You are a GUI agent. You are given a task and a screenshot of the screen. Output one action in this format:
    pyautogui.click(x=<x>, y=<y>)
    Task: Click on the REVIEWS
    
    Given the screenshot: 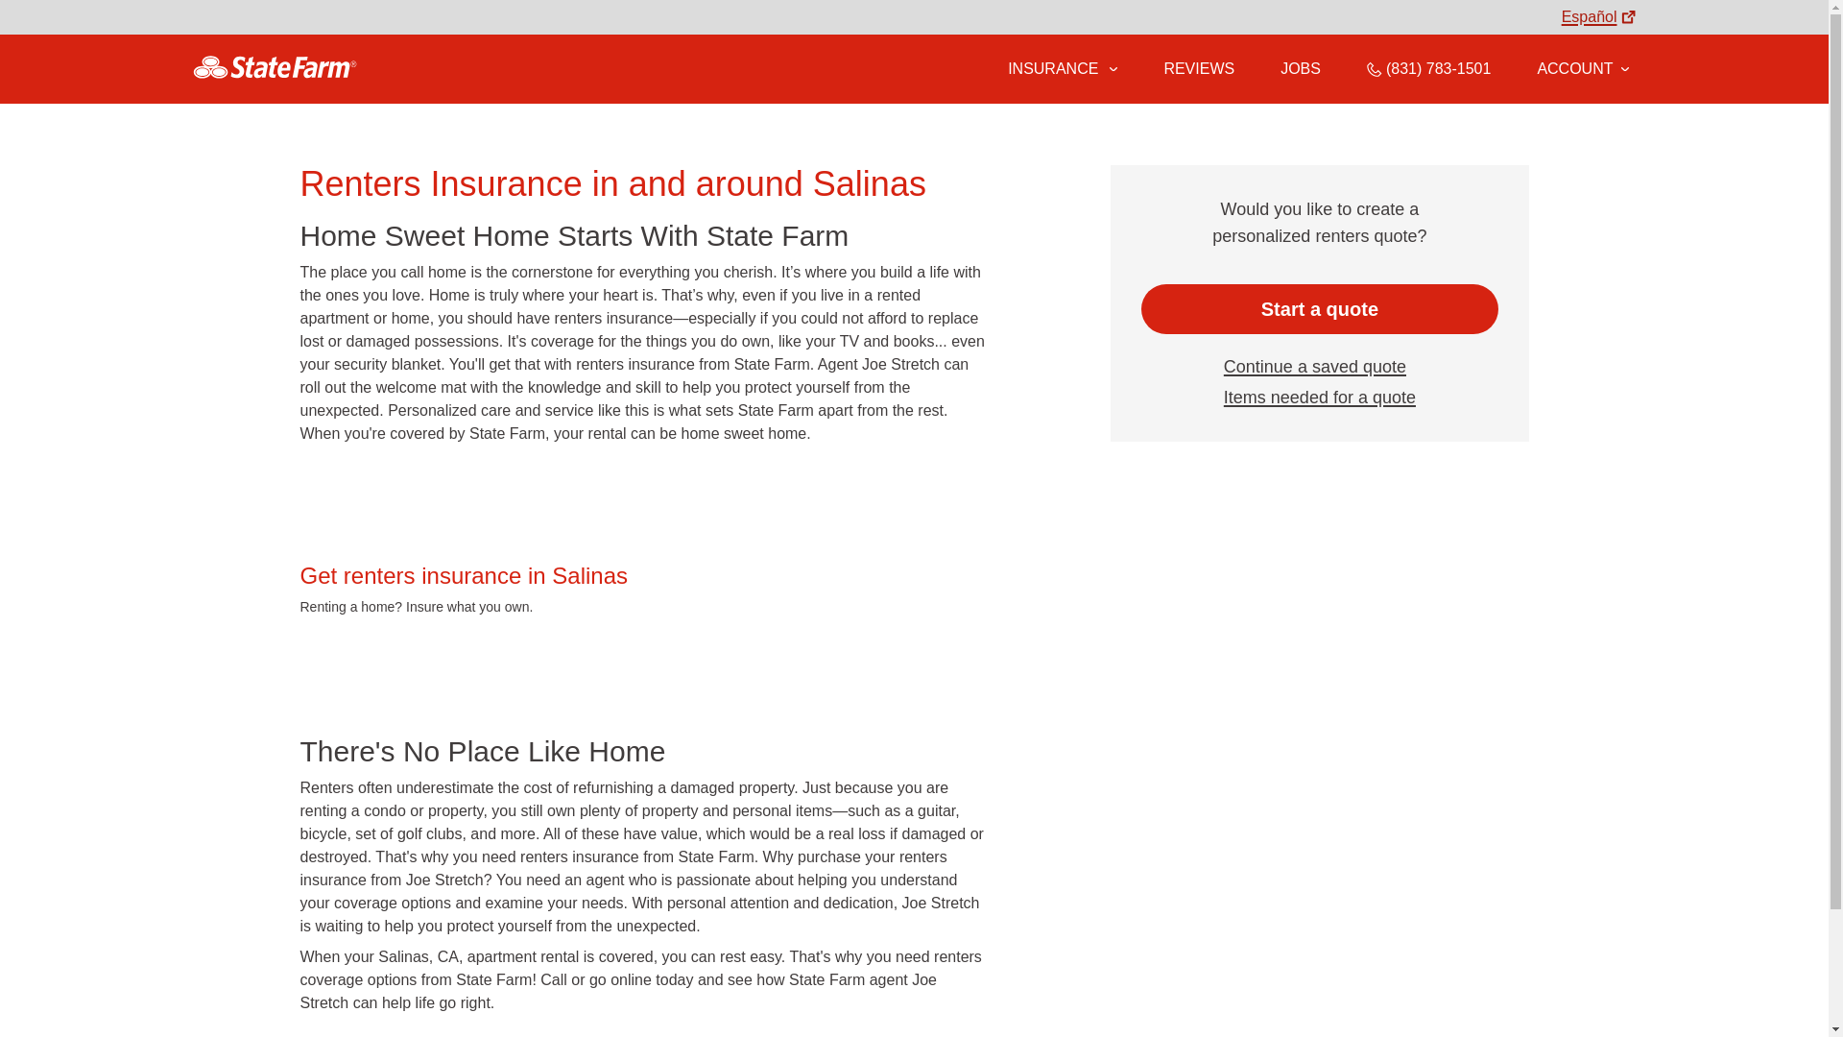 What is the action you would take?
    pyautogui.click(x=1198, y=68)
    